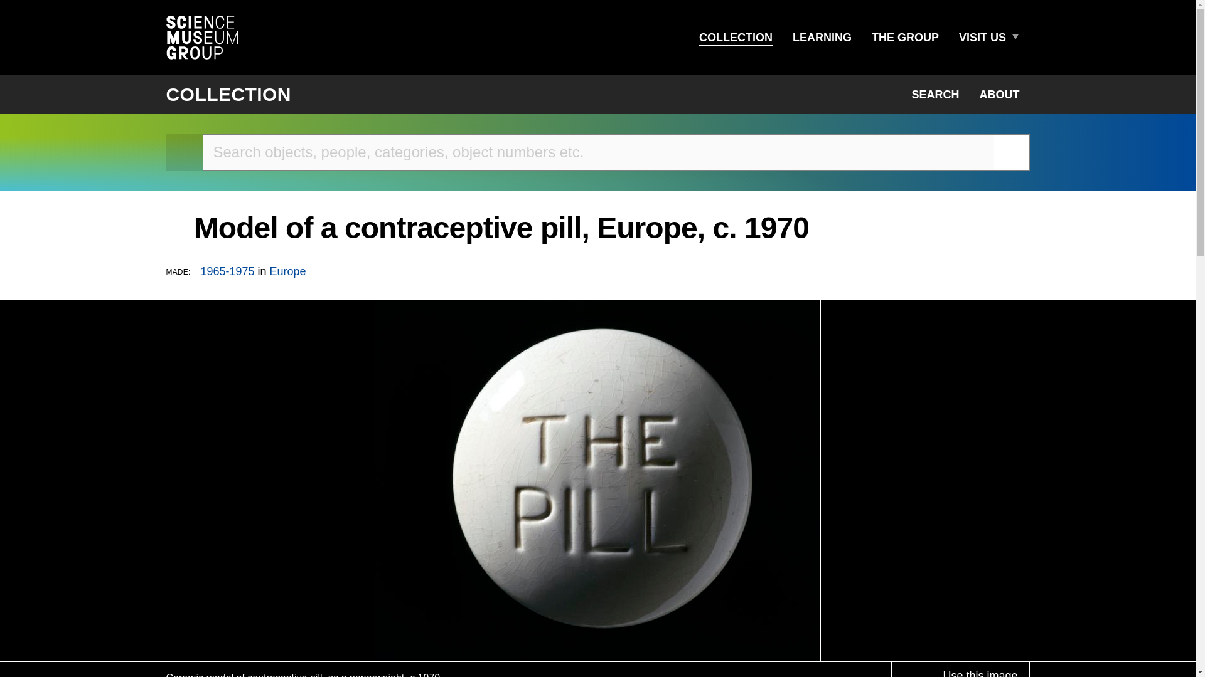  I want to click on LEARNING, so click(822, 38).